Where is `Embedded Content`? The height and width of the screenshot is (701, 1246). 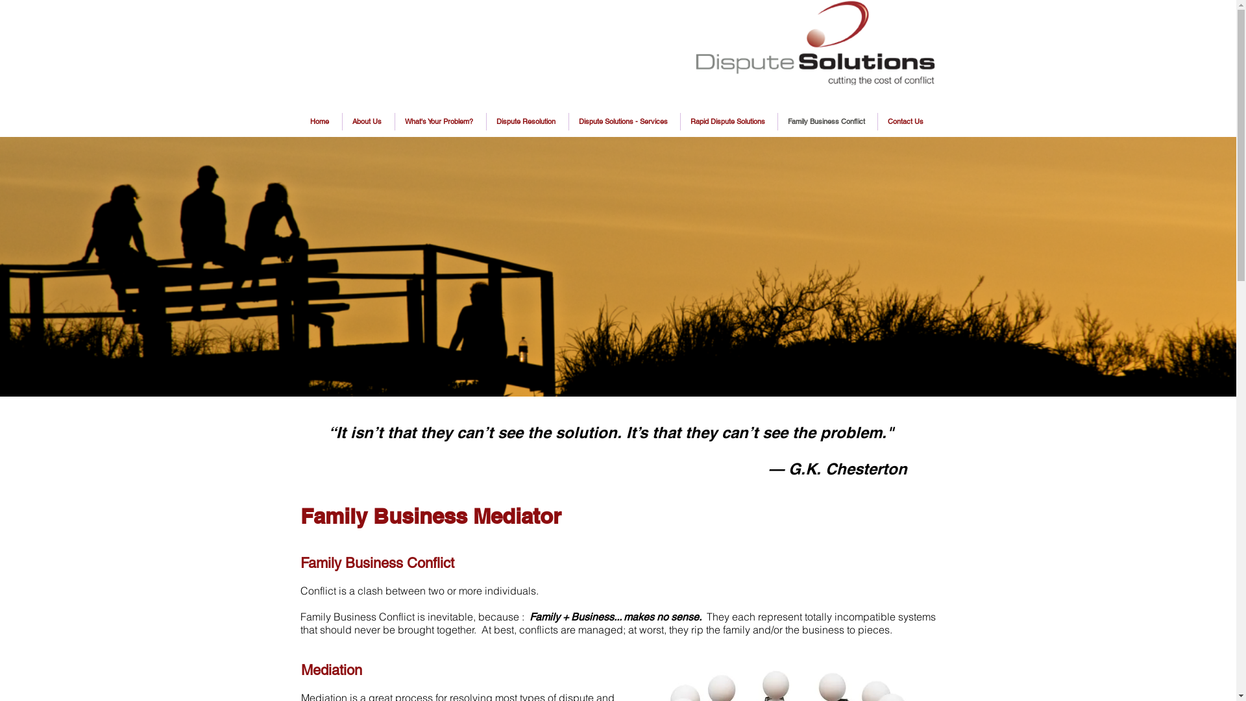
Embedded Content is located at coordinates (374, 20).